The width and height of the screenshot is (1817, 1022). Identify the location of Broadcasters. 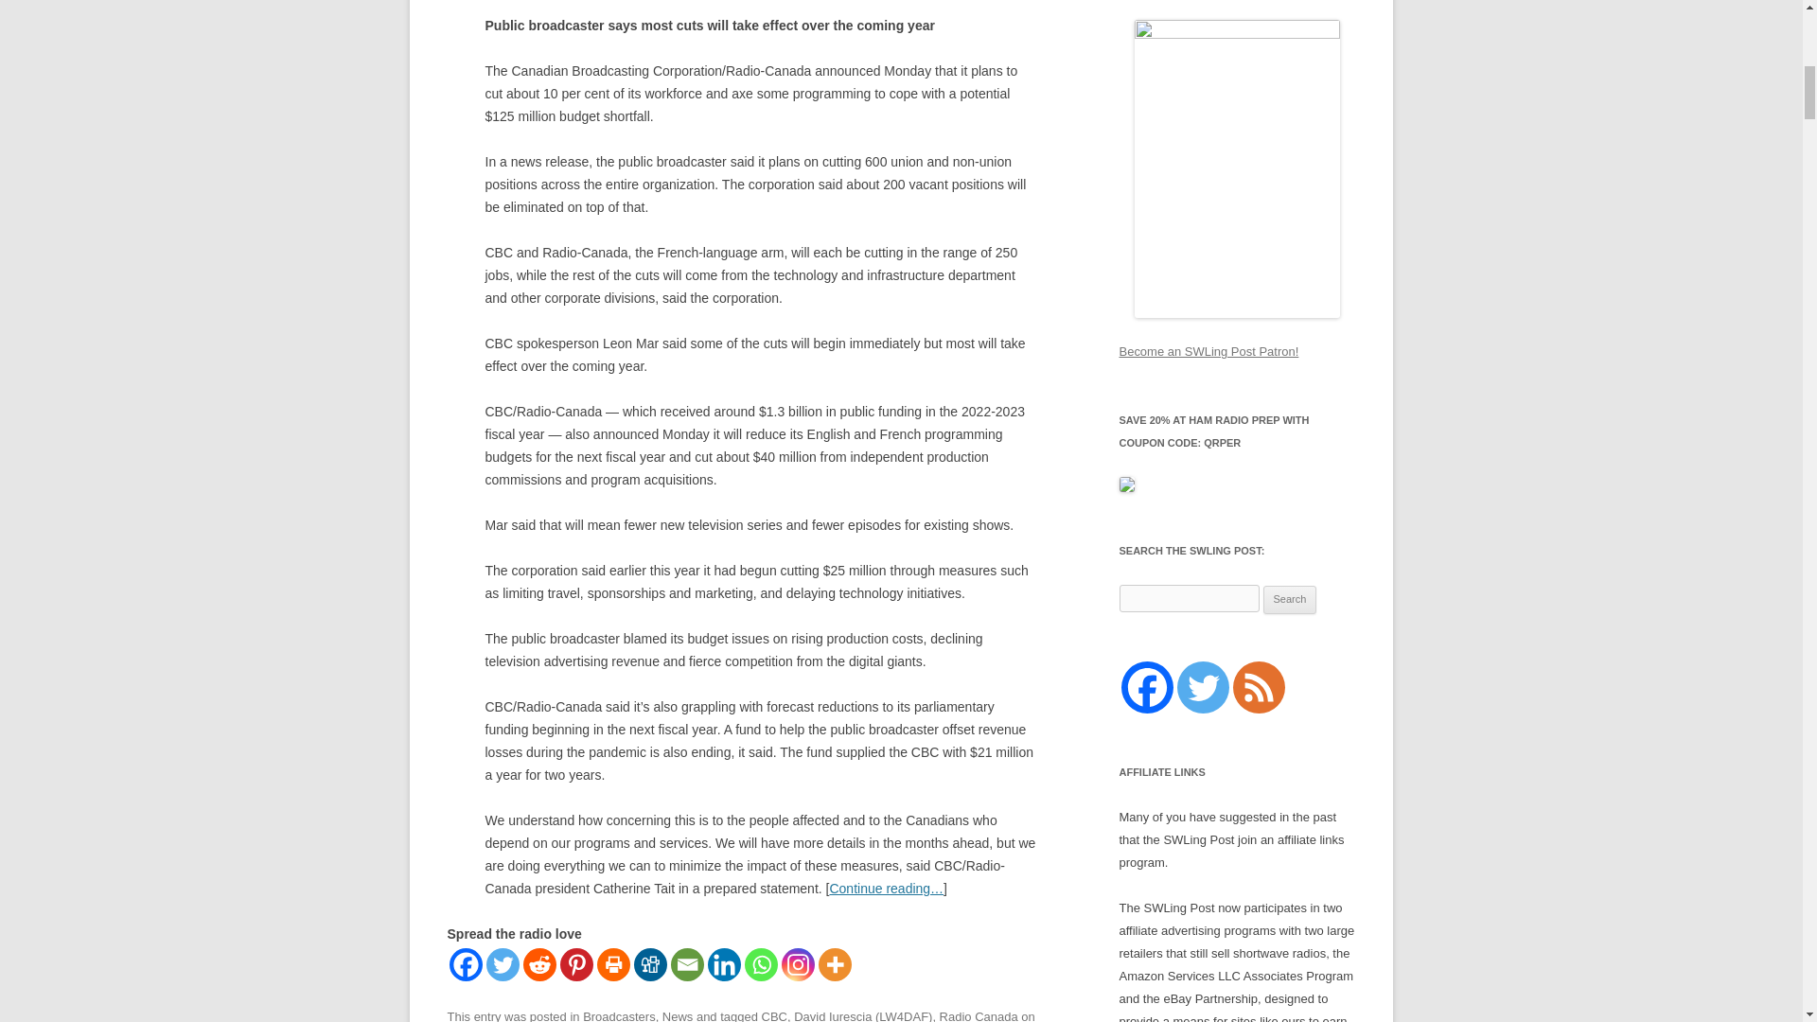
(619, 1016).